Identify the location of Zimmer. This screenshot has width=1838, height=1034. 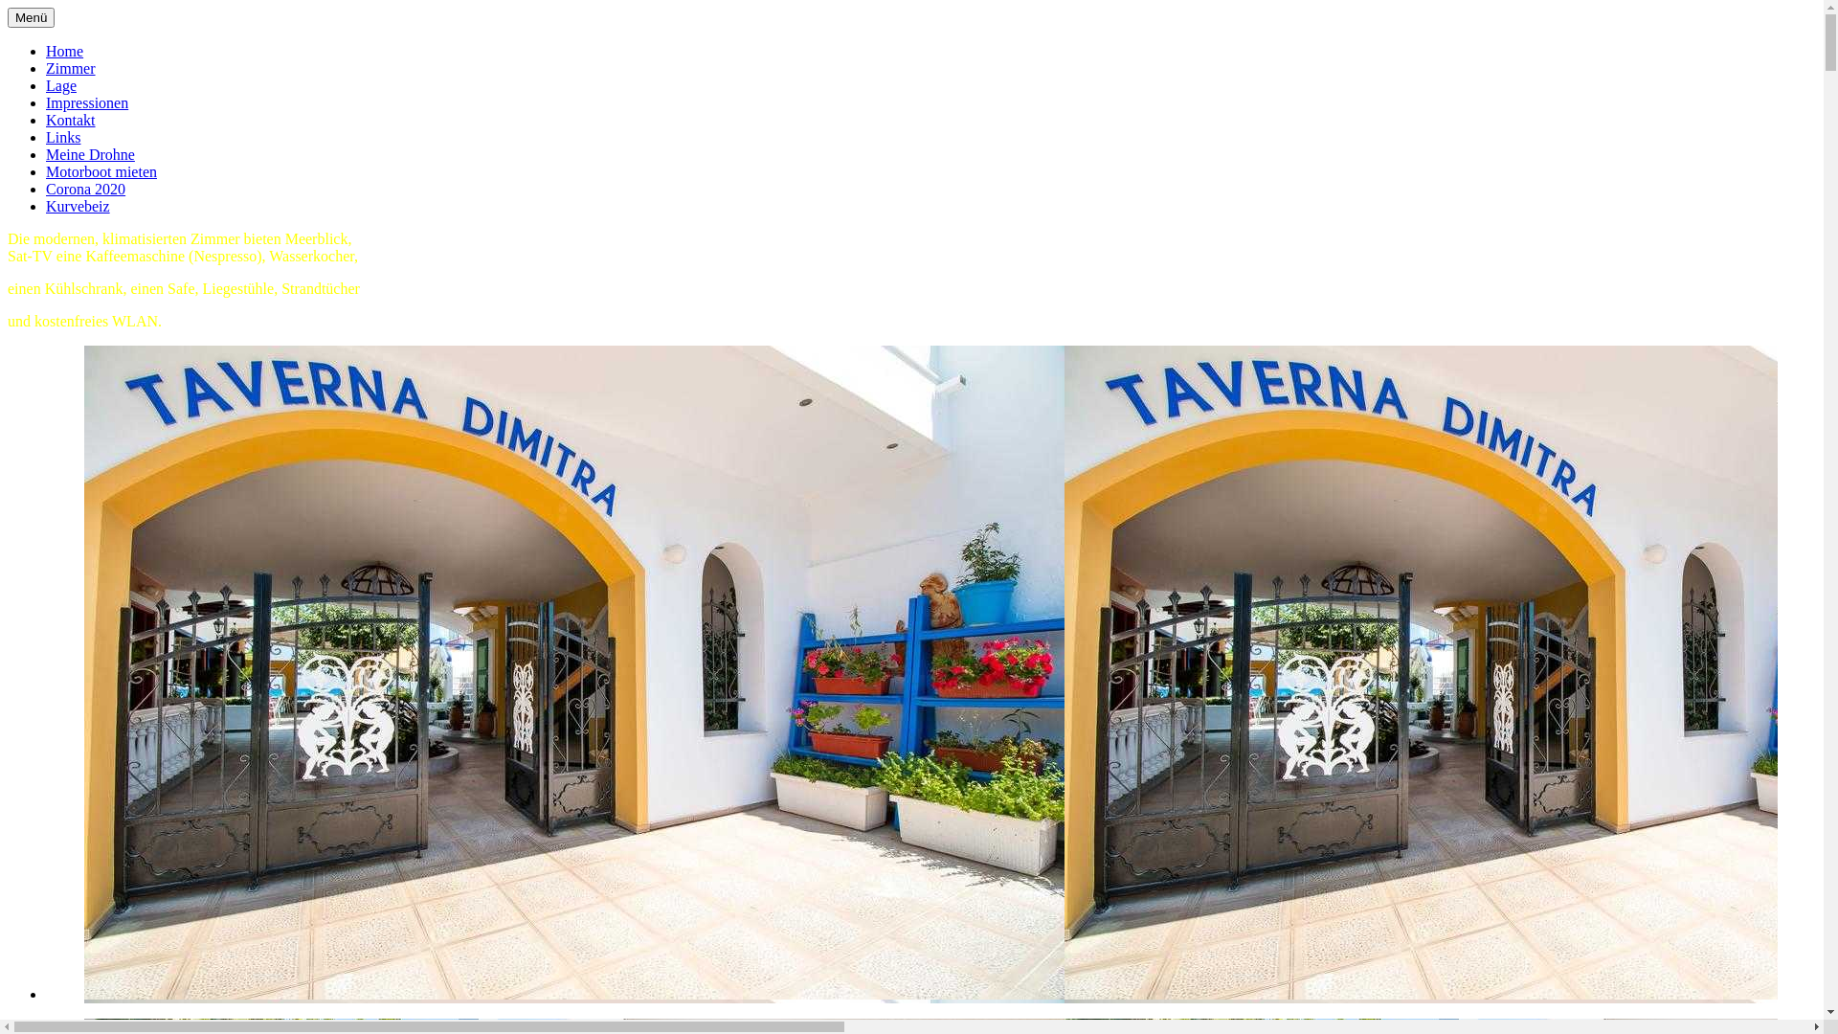
(71, 69).